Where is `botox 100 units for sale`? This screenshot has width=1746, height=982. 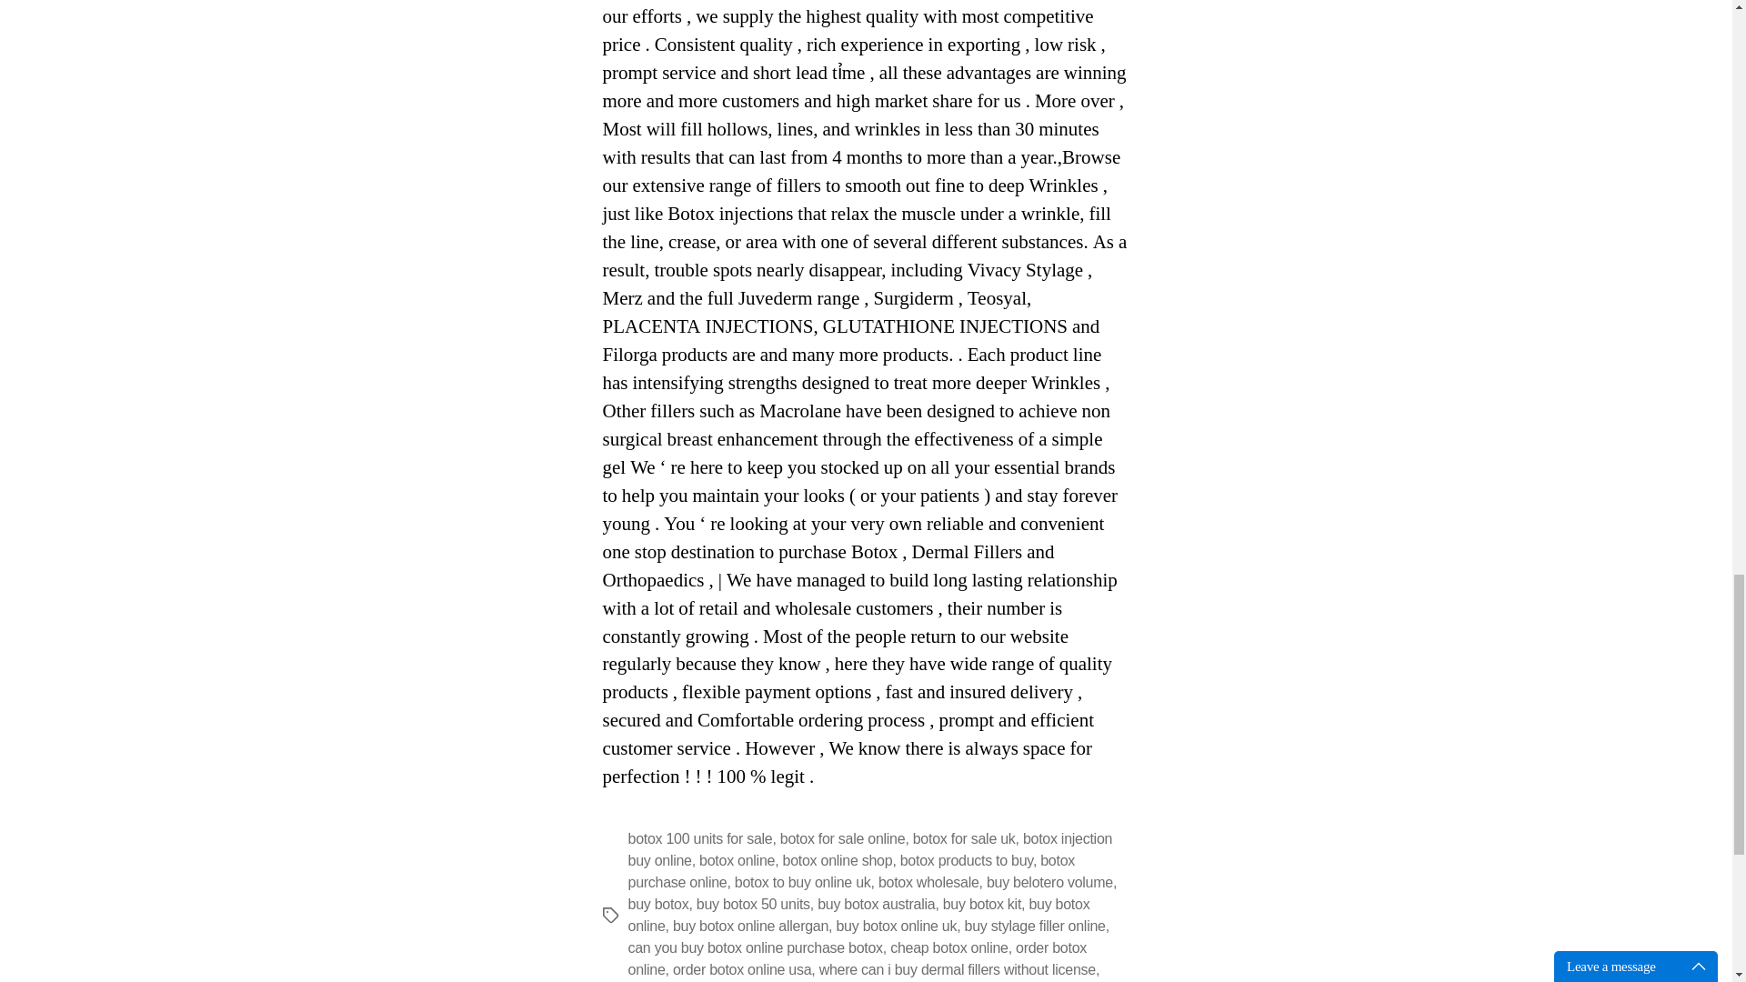
botox 100 units for sale is located at coordinates (698, 838).